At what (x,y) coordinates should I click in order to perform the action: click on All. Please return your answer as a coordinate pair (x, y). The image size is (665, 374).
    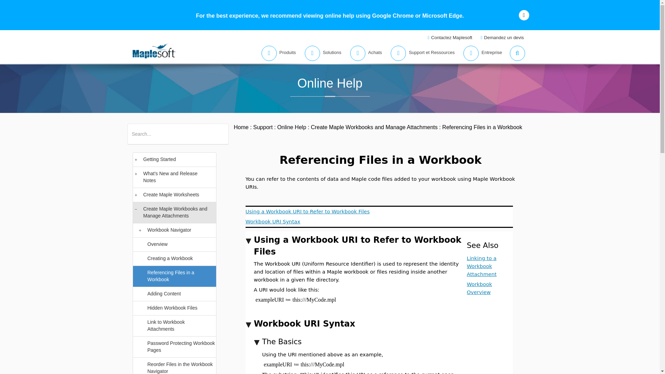
    Looking at the image, I should click on (134, 130).